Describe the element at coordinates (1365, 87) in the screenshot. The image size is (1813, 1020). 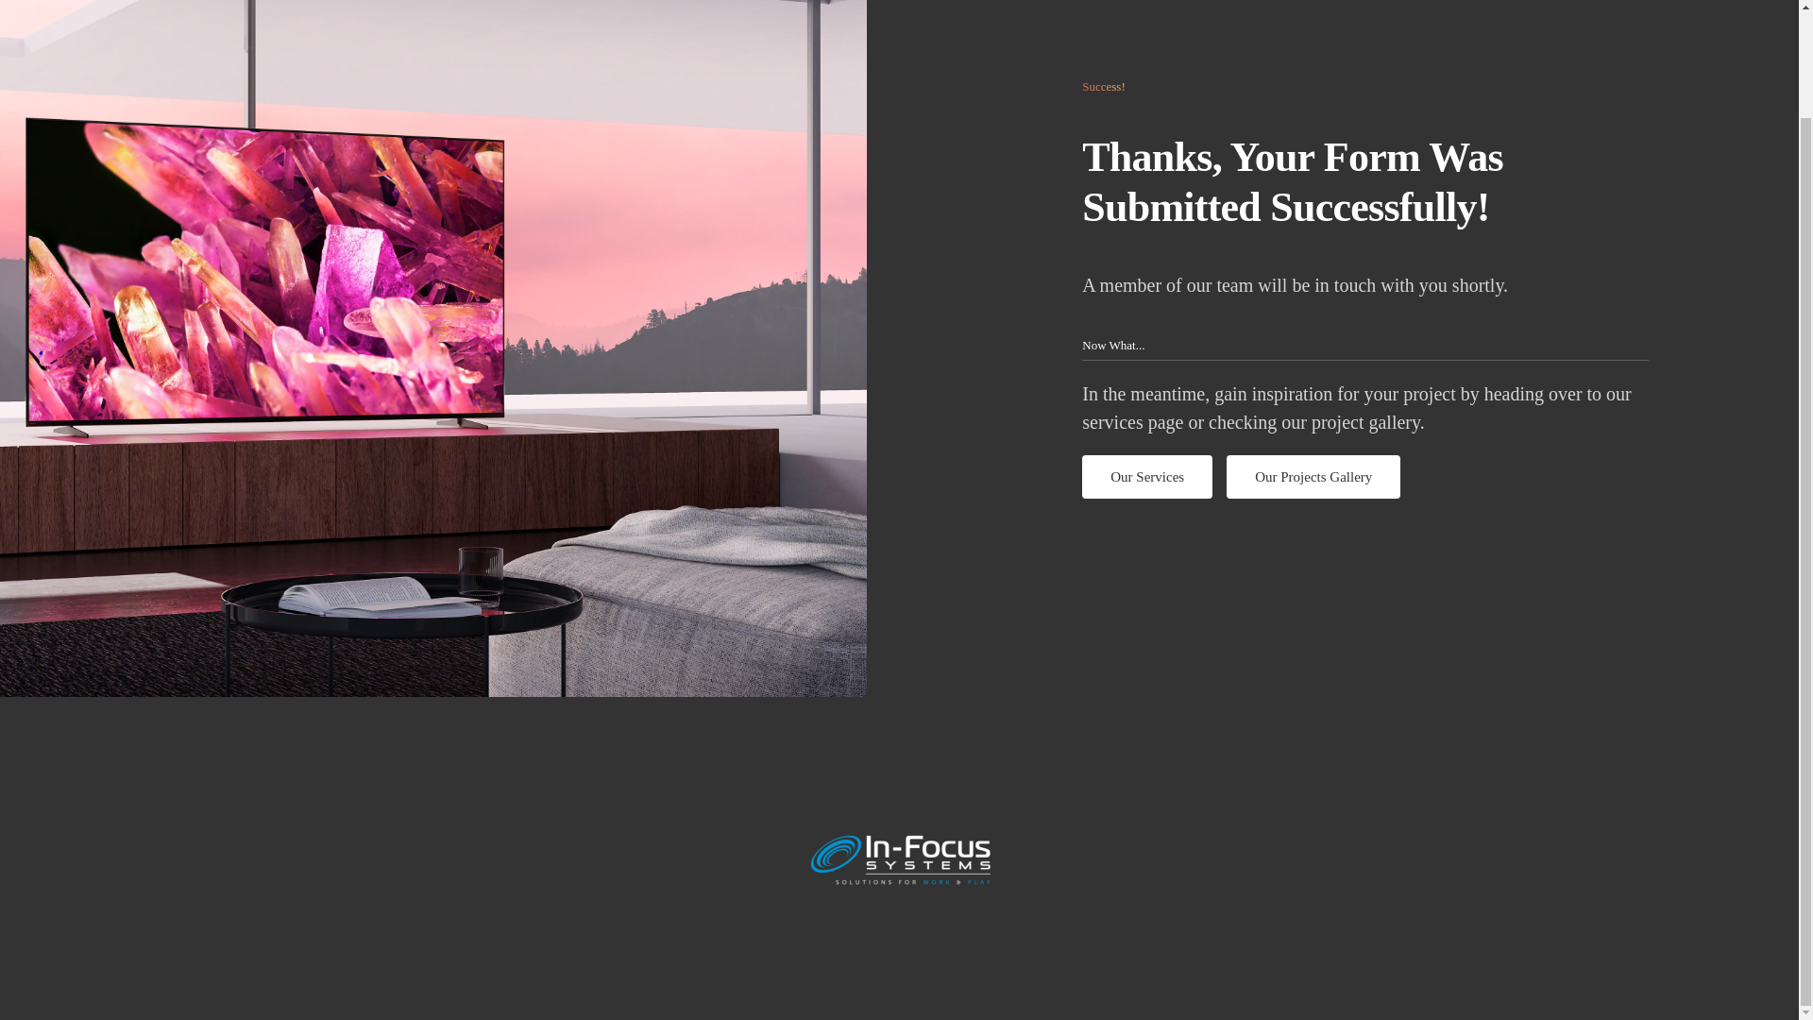
I see `Our Projects Gallery` at that location.